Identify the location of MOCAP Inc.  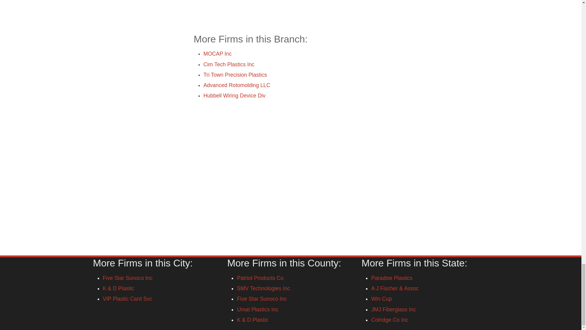
(217, 54).